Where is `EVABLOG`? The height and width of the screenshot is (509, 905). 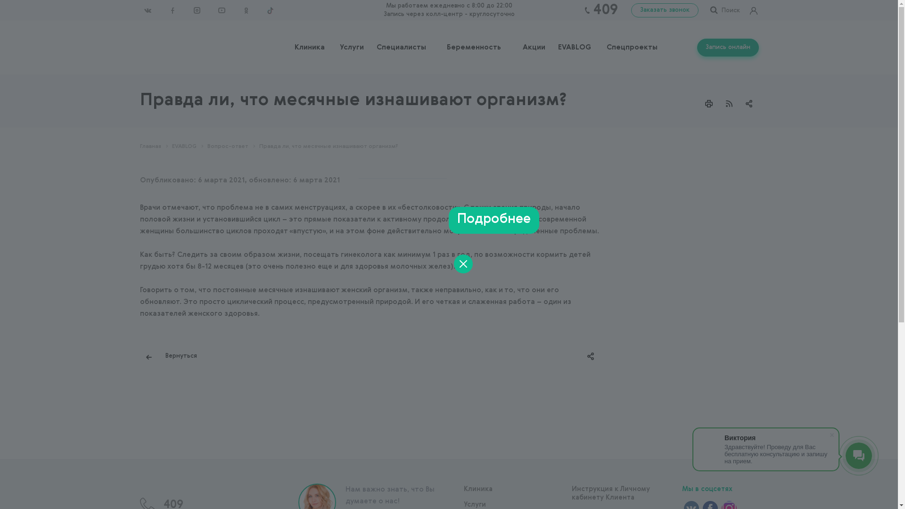
EVABLOG is located at coordinates (575, 48).